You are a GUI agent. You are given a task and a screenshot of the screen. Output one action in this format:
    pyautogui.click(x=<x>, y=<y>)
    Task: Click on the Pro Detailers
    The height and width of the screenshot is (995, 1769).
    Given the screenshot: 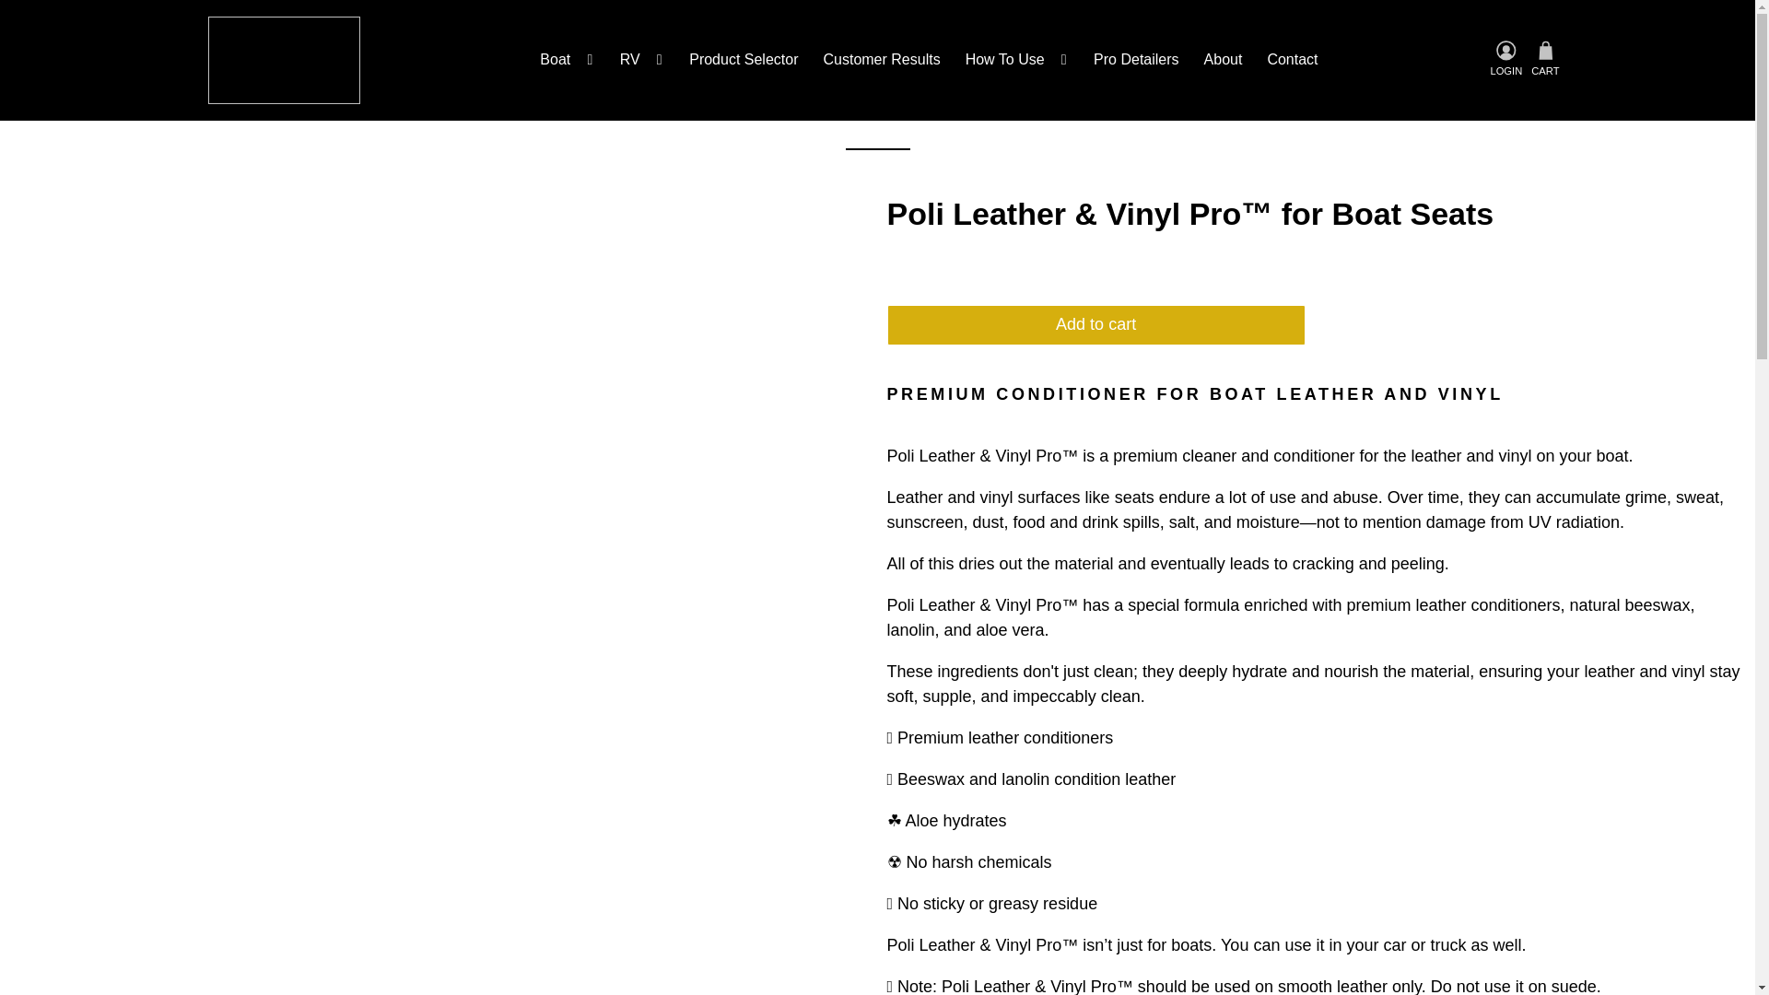 What is the action you would take?
    pyautogui.click(x=1135, y=59)
    